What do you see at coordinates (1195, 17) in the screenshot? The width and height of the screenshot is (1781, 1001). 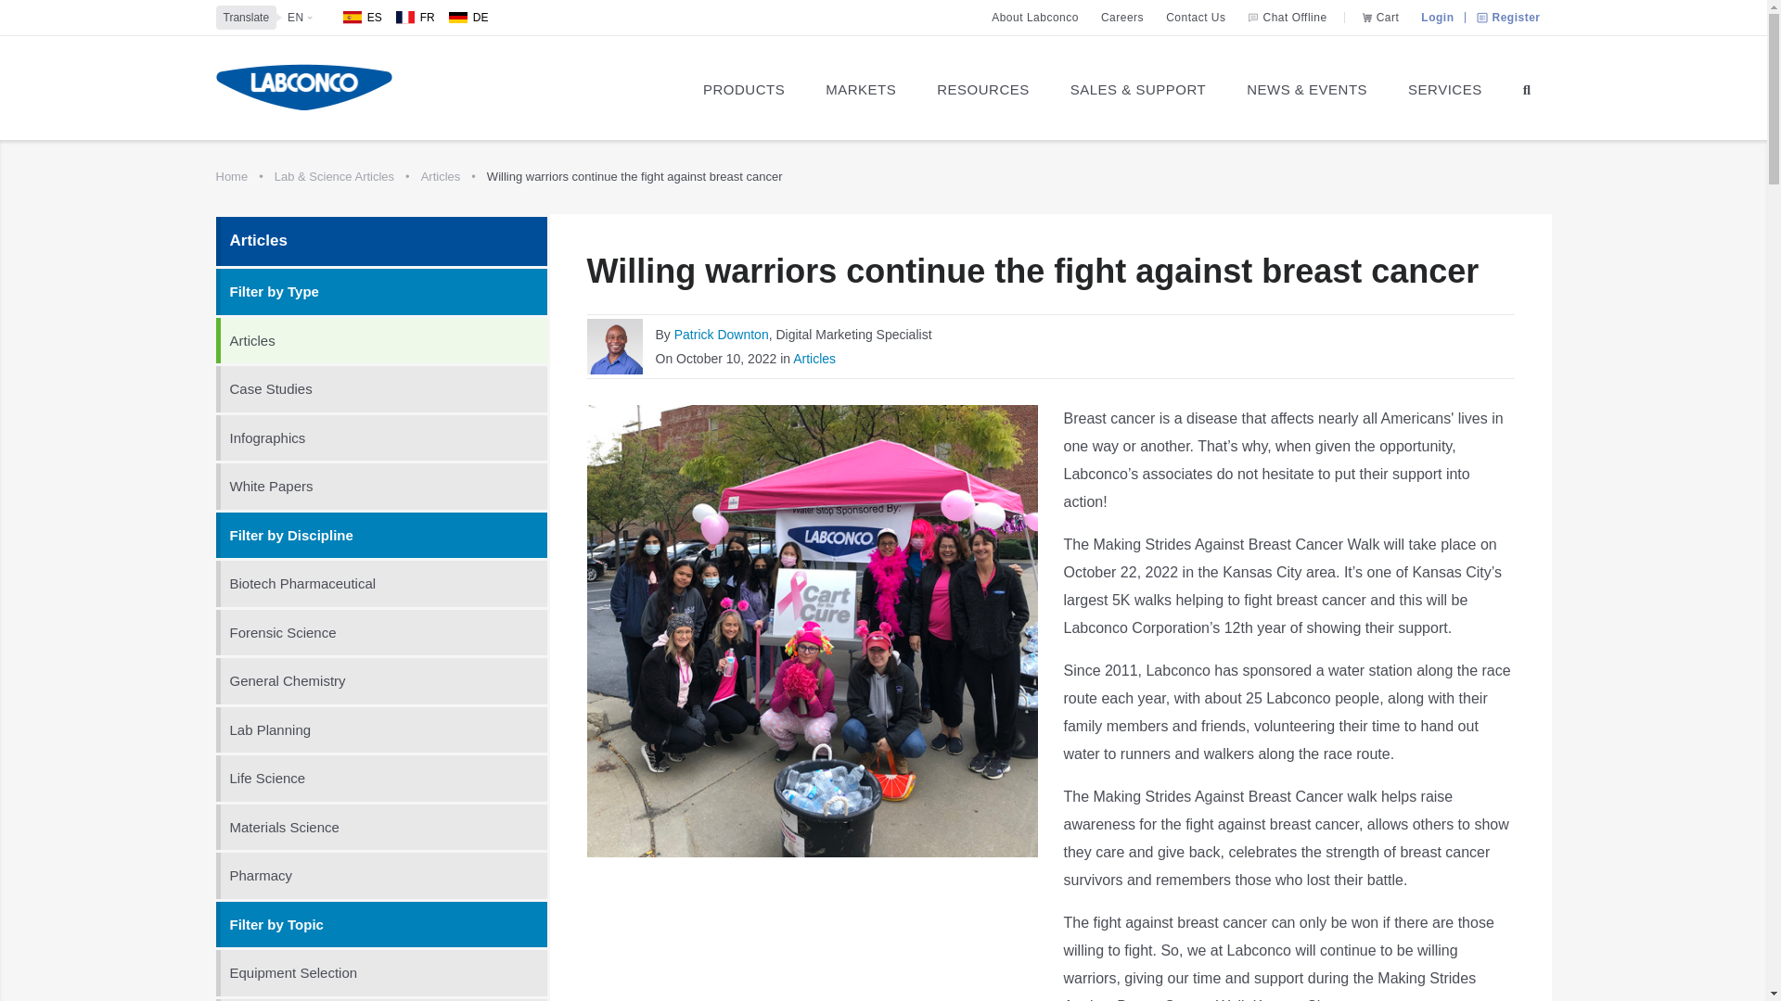 I see `Contact Us` at bounding box center [1195, 17].